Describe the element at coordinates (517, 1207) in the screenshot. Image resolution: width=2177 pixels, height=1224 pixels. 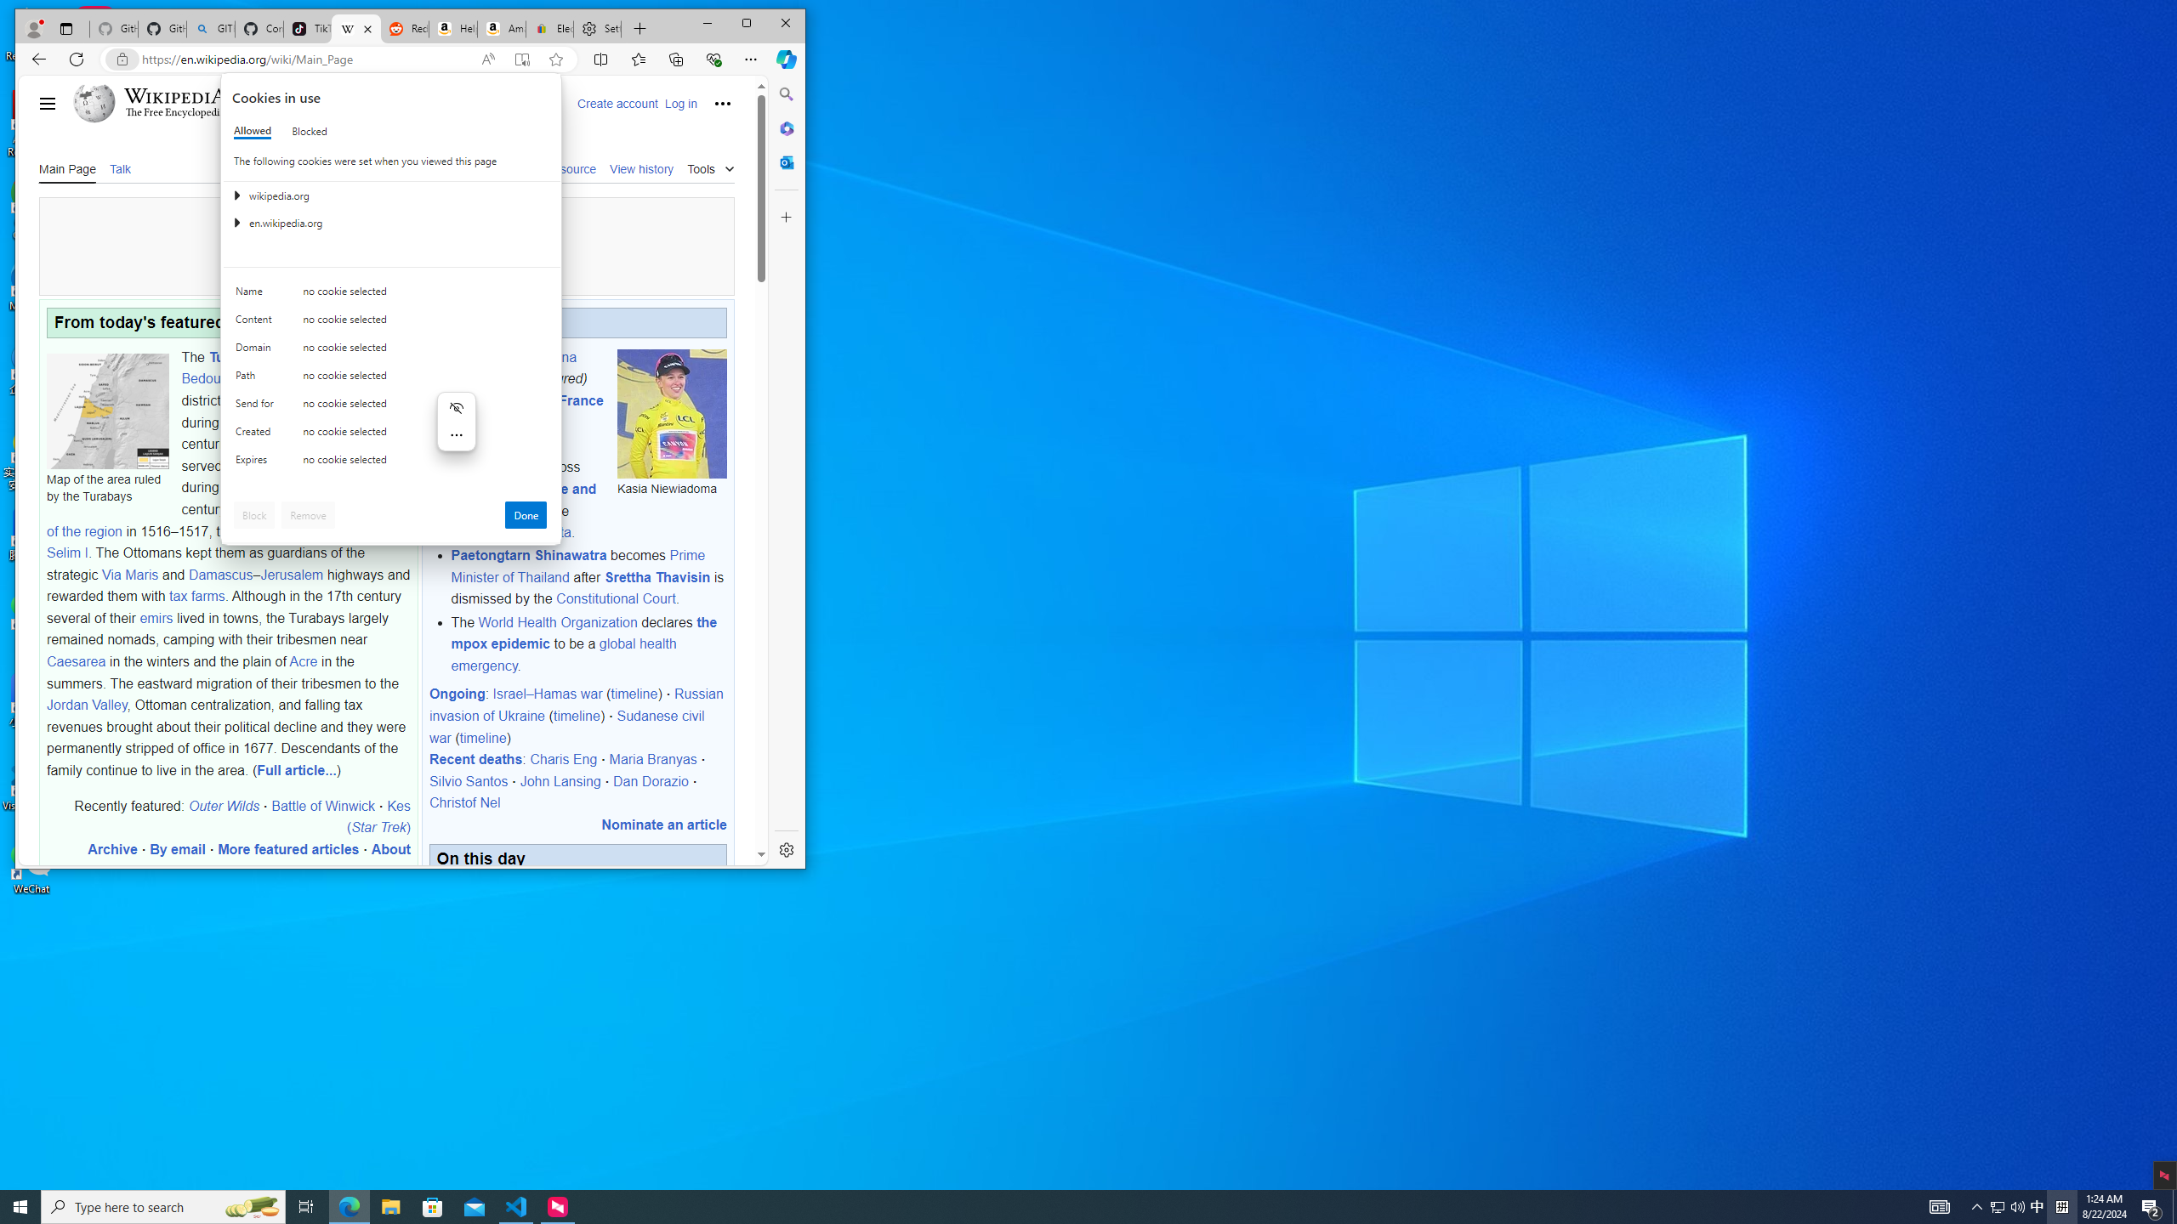
I see `Mini menu on text selection` at that location.